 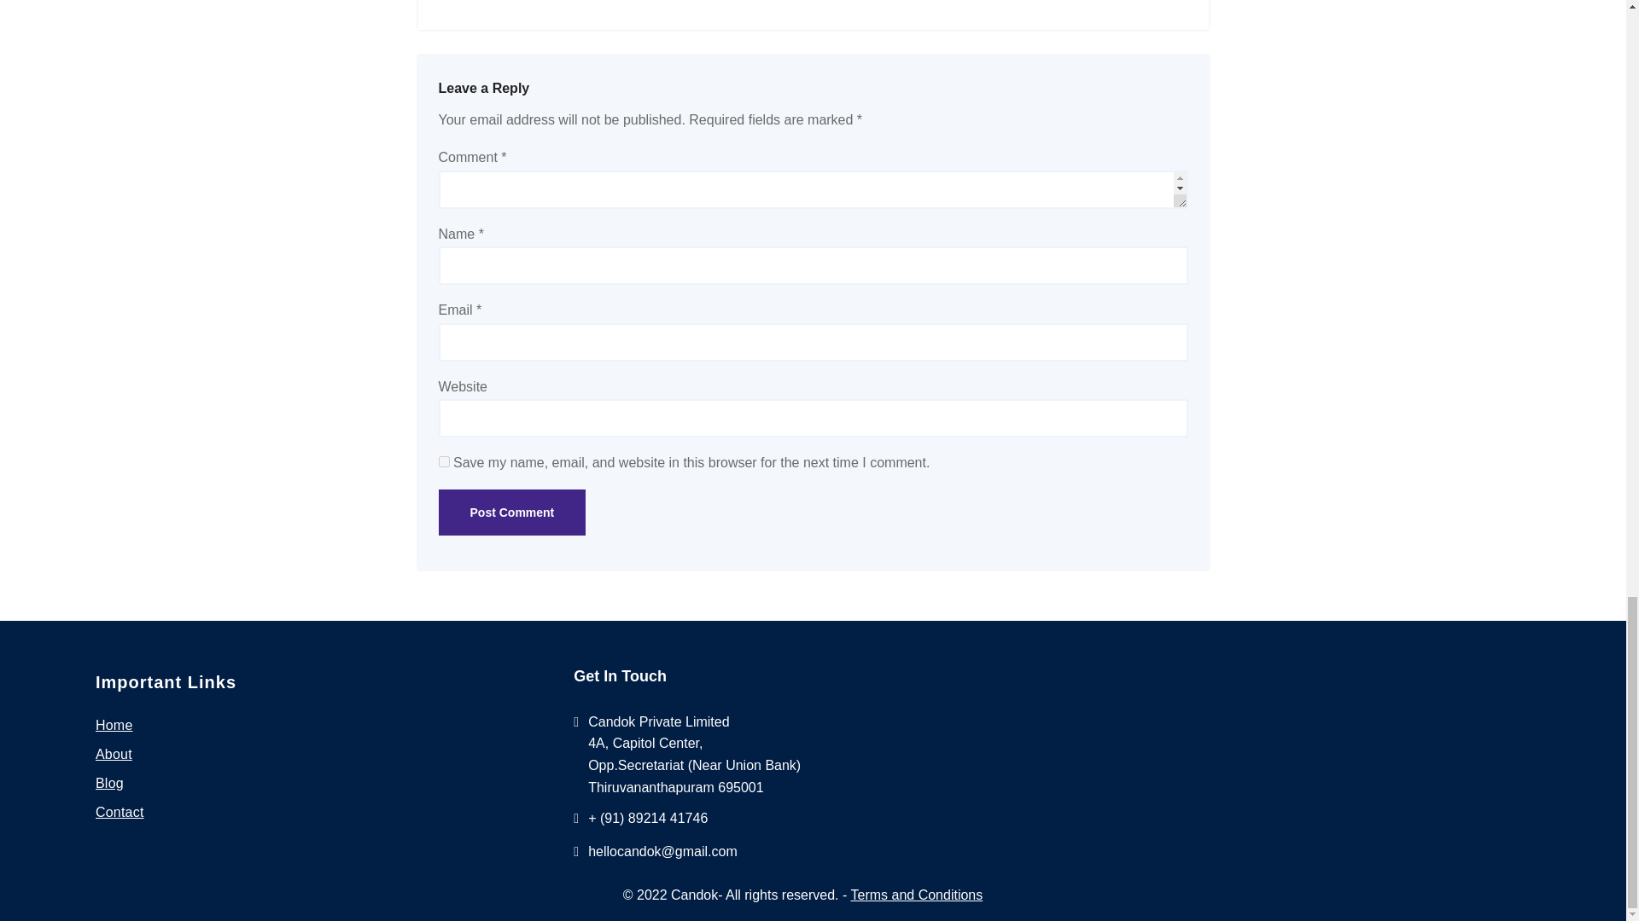 What do you see at coordinates (109, 783) in the screenshot?
I see `Blog` at bounding box center [109, 783].